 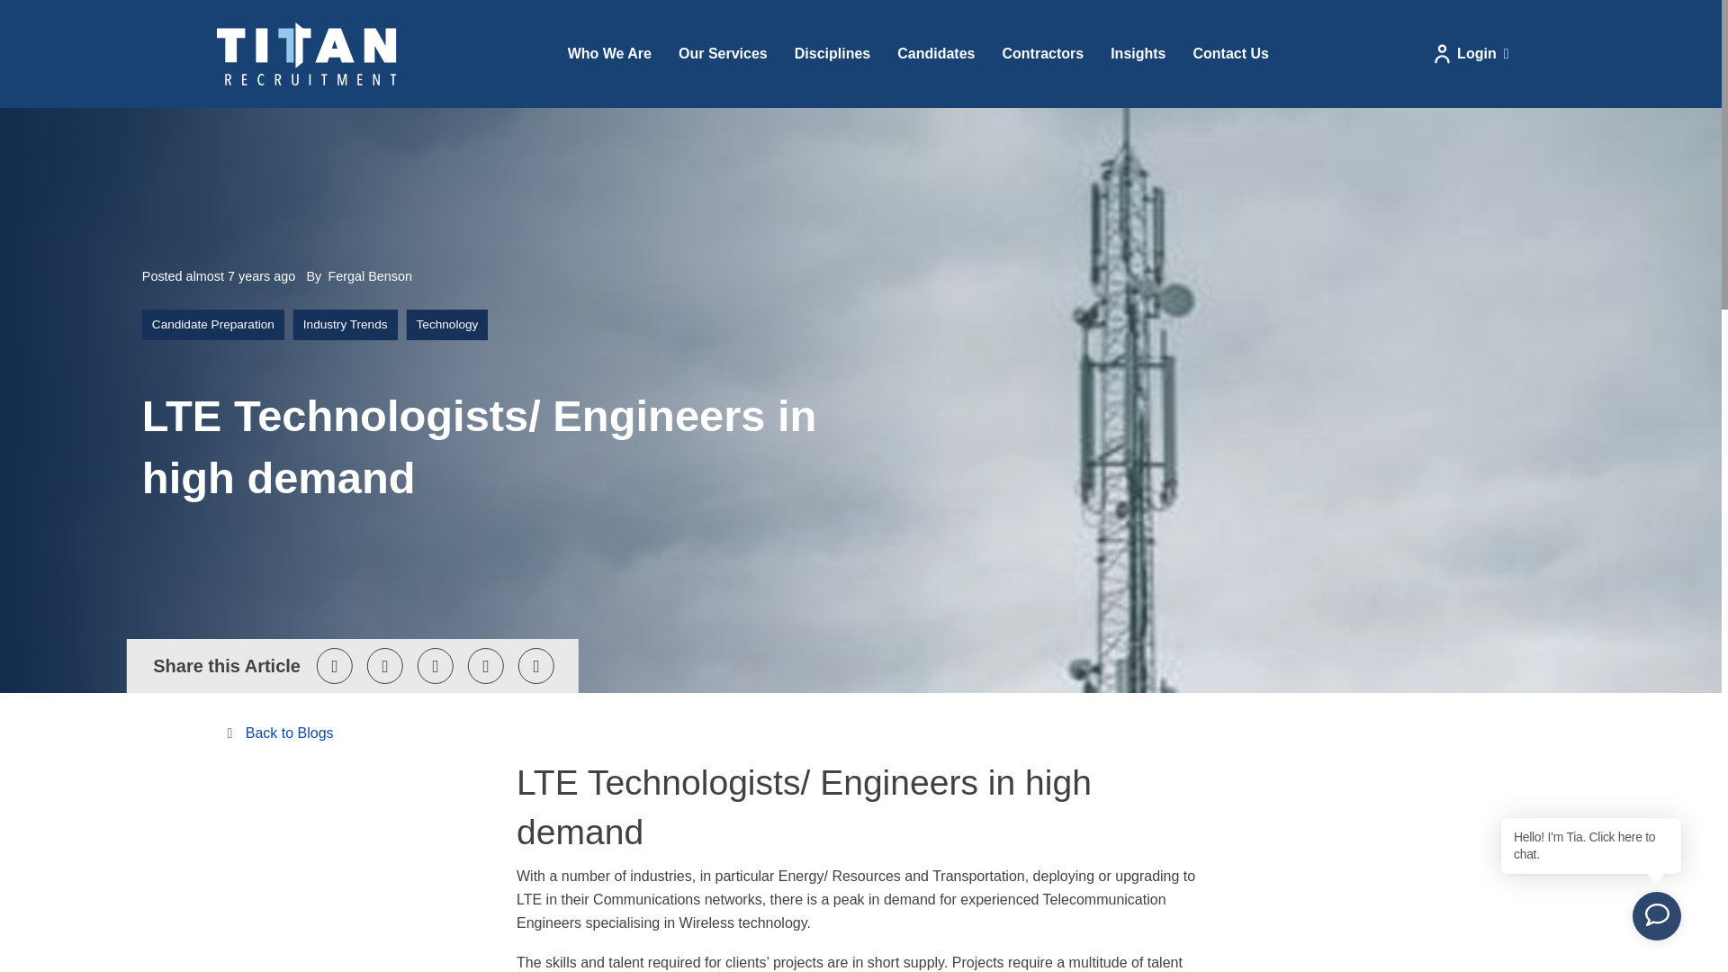 I want to click on Go to the Homepage, so click(x=306, y=52).